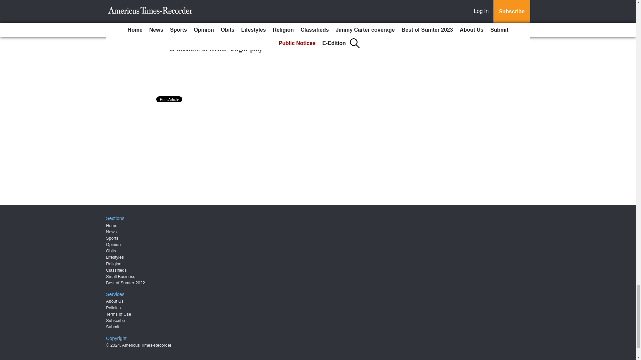 The width and height of the screenshot is (641, 360). Describe the element at coordinates (112, 238) in the screenshot. I see `Sports` at that location.